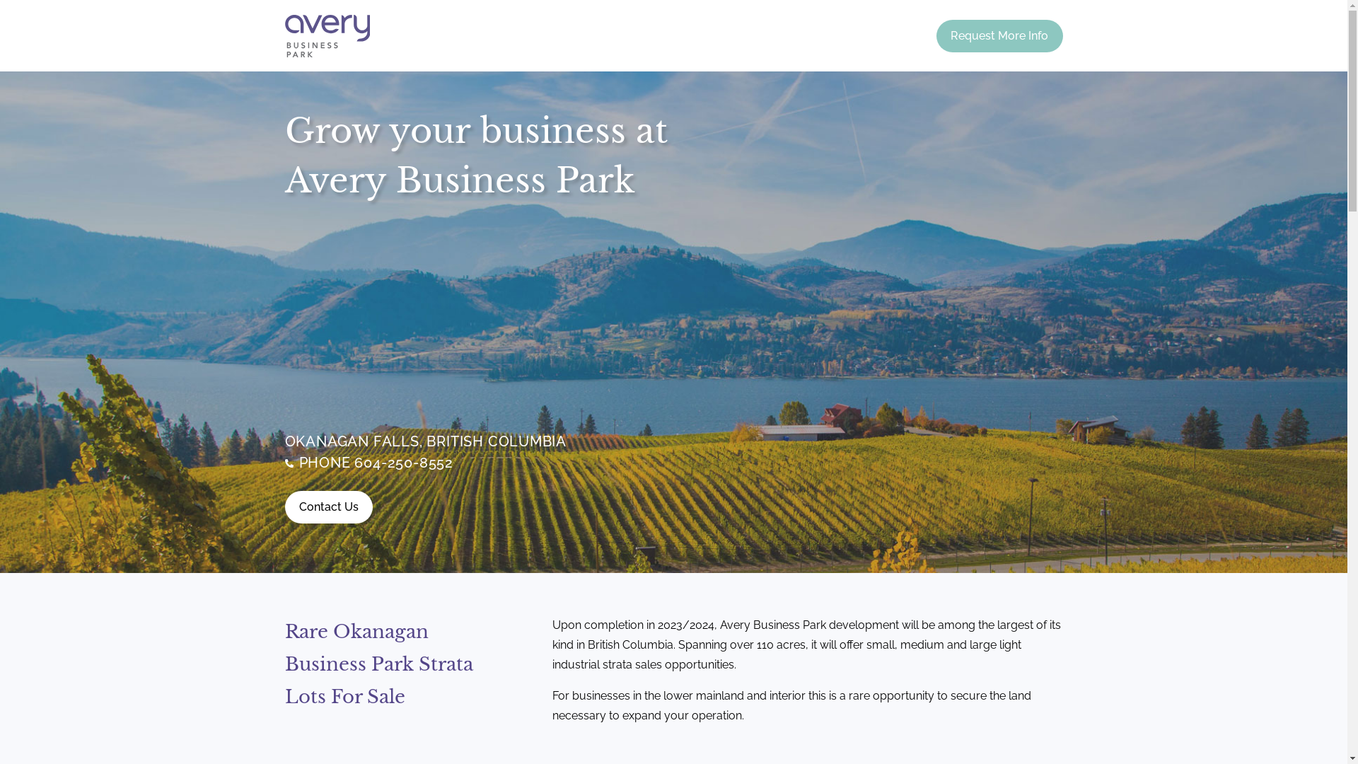  What do you see at coordinates (327, 36) in the screenshot?
I see `Avery Group` at bounding box center [327, 36].